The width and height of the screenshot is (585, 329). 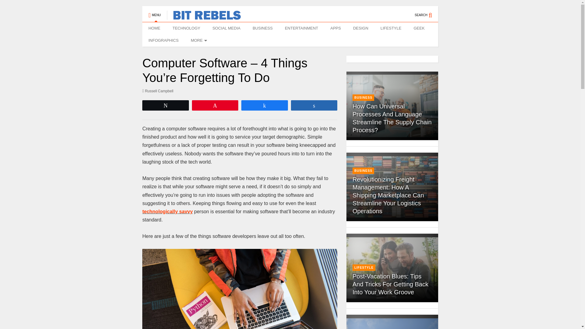 What do you see at coordinates (186, 28) in the screenshot?
I see `TECHNOLOGY` at bounding box center [186, 28].